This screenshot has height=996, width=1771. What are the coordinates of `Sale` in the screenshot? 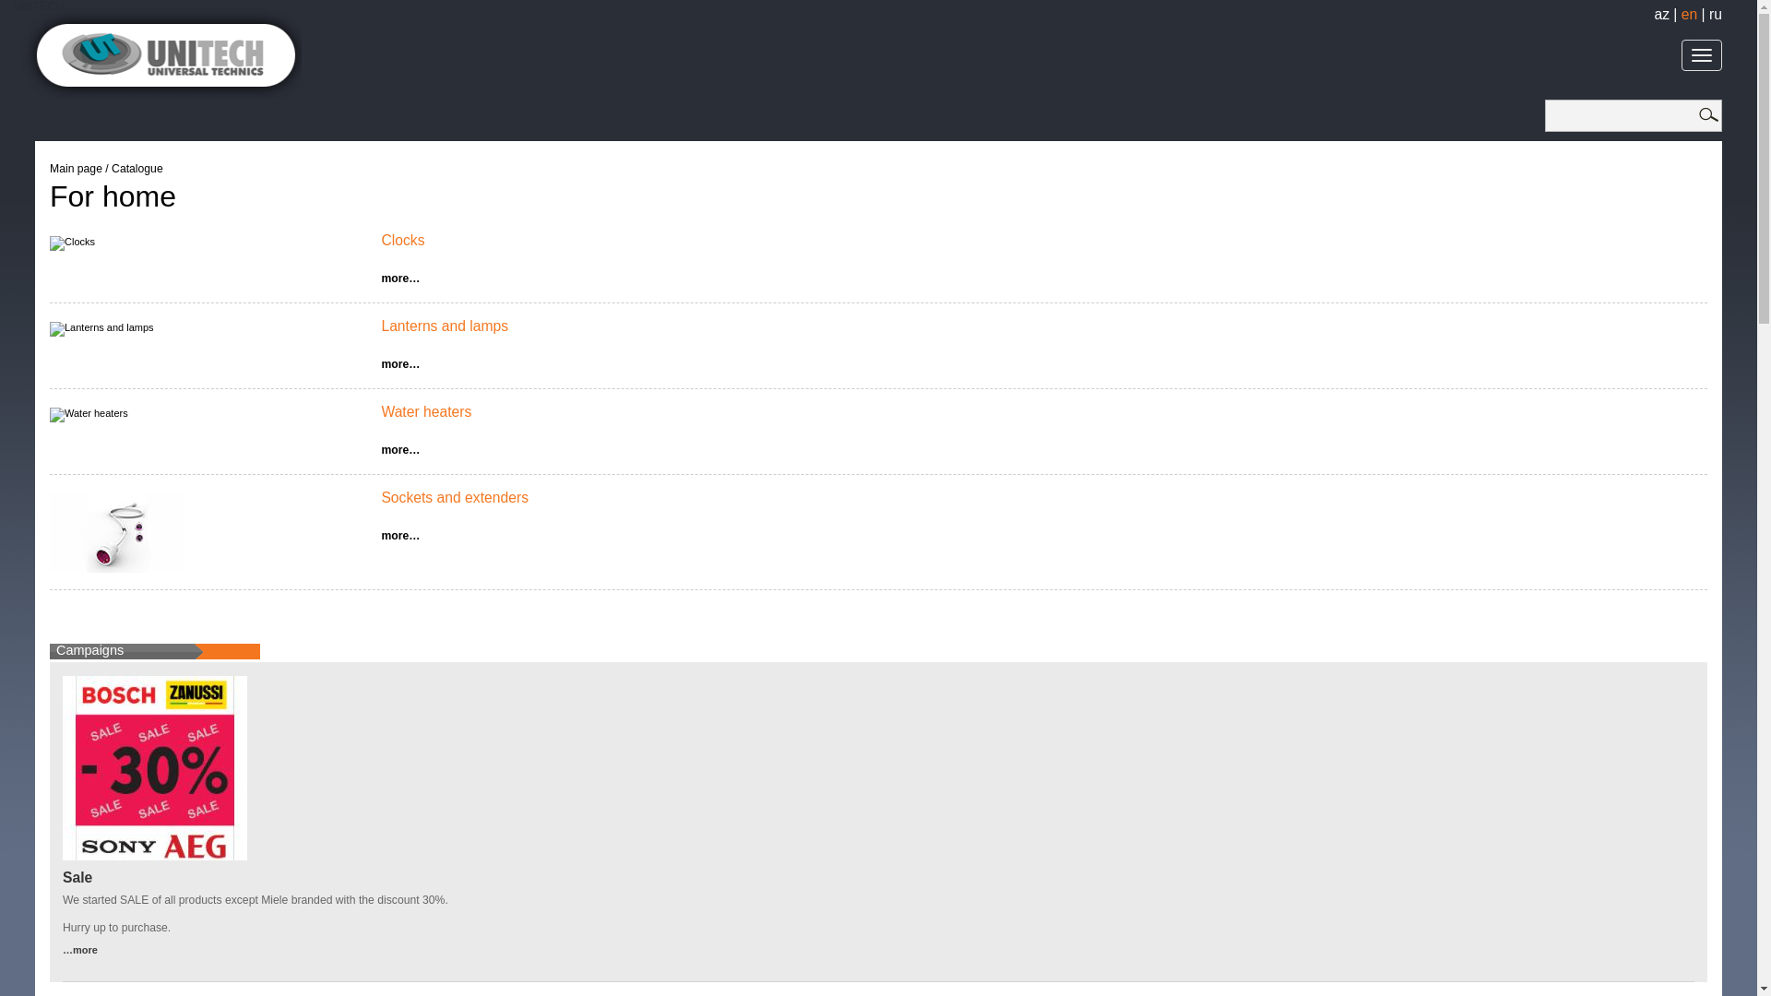 It's located at (77, 878).